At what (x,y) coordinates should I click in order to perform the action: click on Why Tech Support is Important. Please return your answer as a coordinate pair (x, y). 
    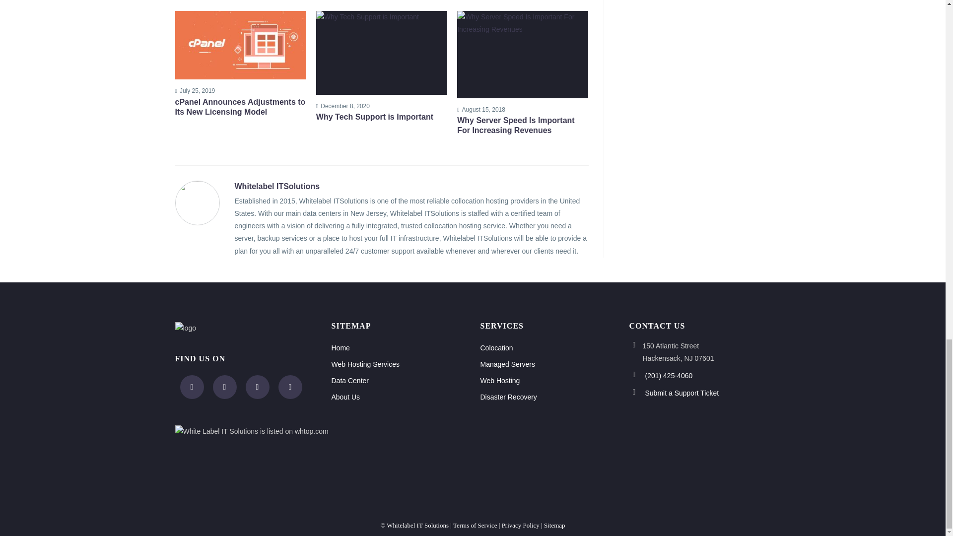
    Looking at the image, I should click on (381, 117).